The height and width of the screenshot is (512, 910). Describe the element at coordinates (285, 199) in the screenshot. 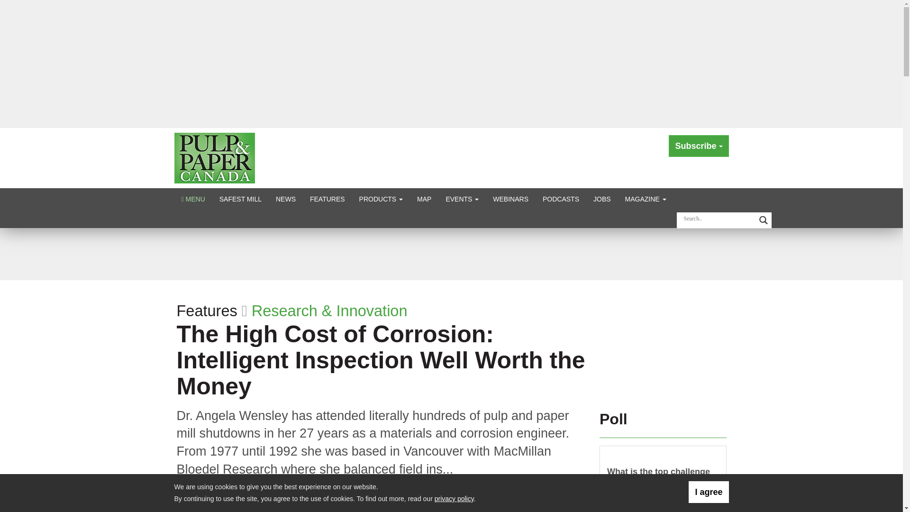

I see `NEWS` at that location.